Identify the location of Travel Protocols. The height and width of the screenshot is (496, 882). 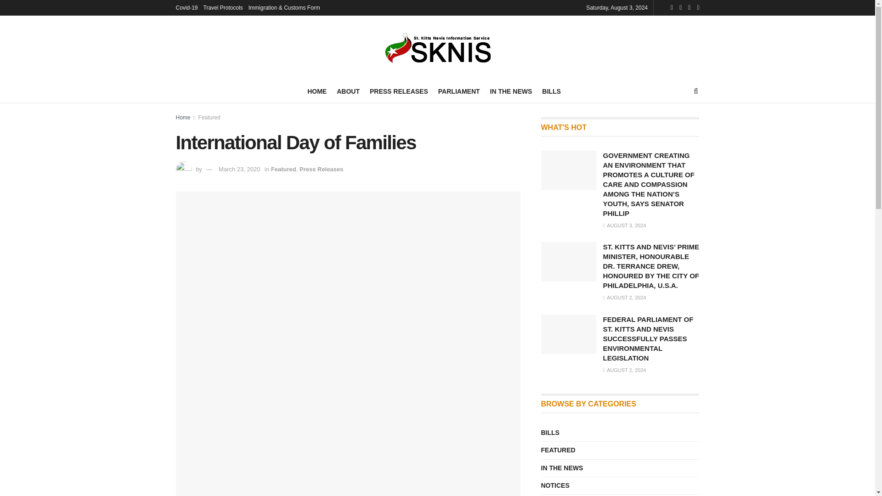
(223, 7).